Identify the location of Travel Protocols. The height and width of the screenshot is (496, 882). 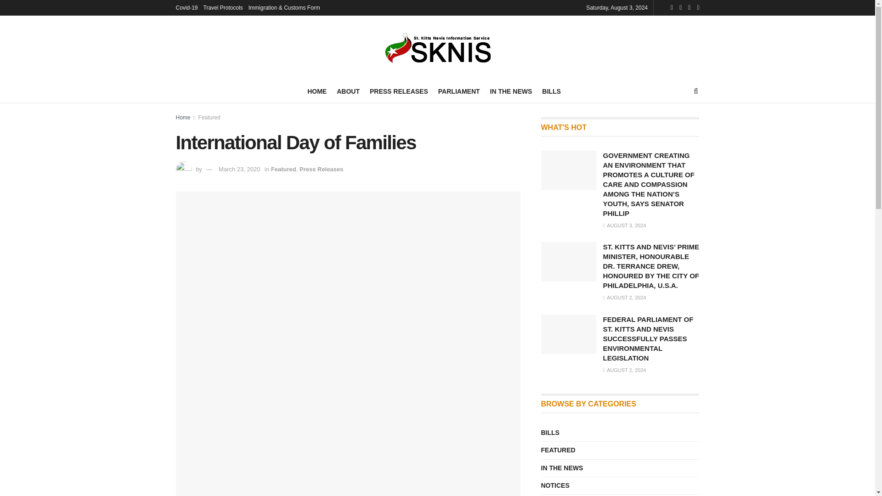
(223, 7).